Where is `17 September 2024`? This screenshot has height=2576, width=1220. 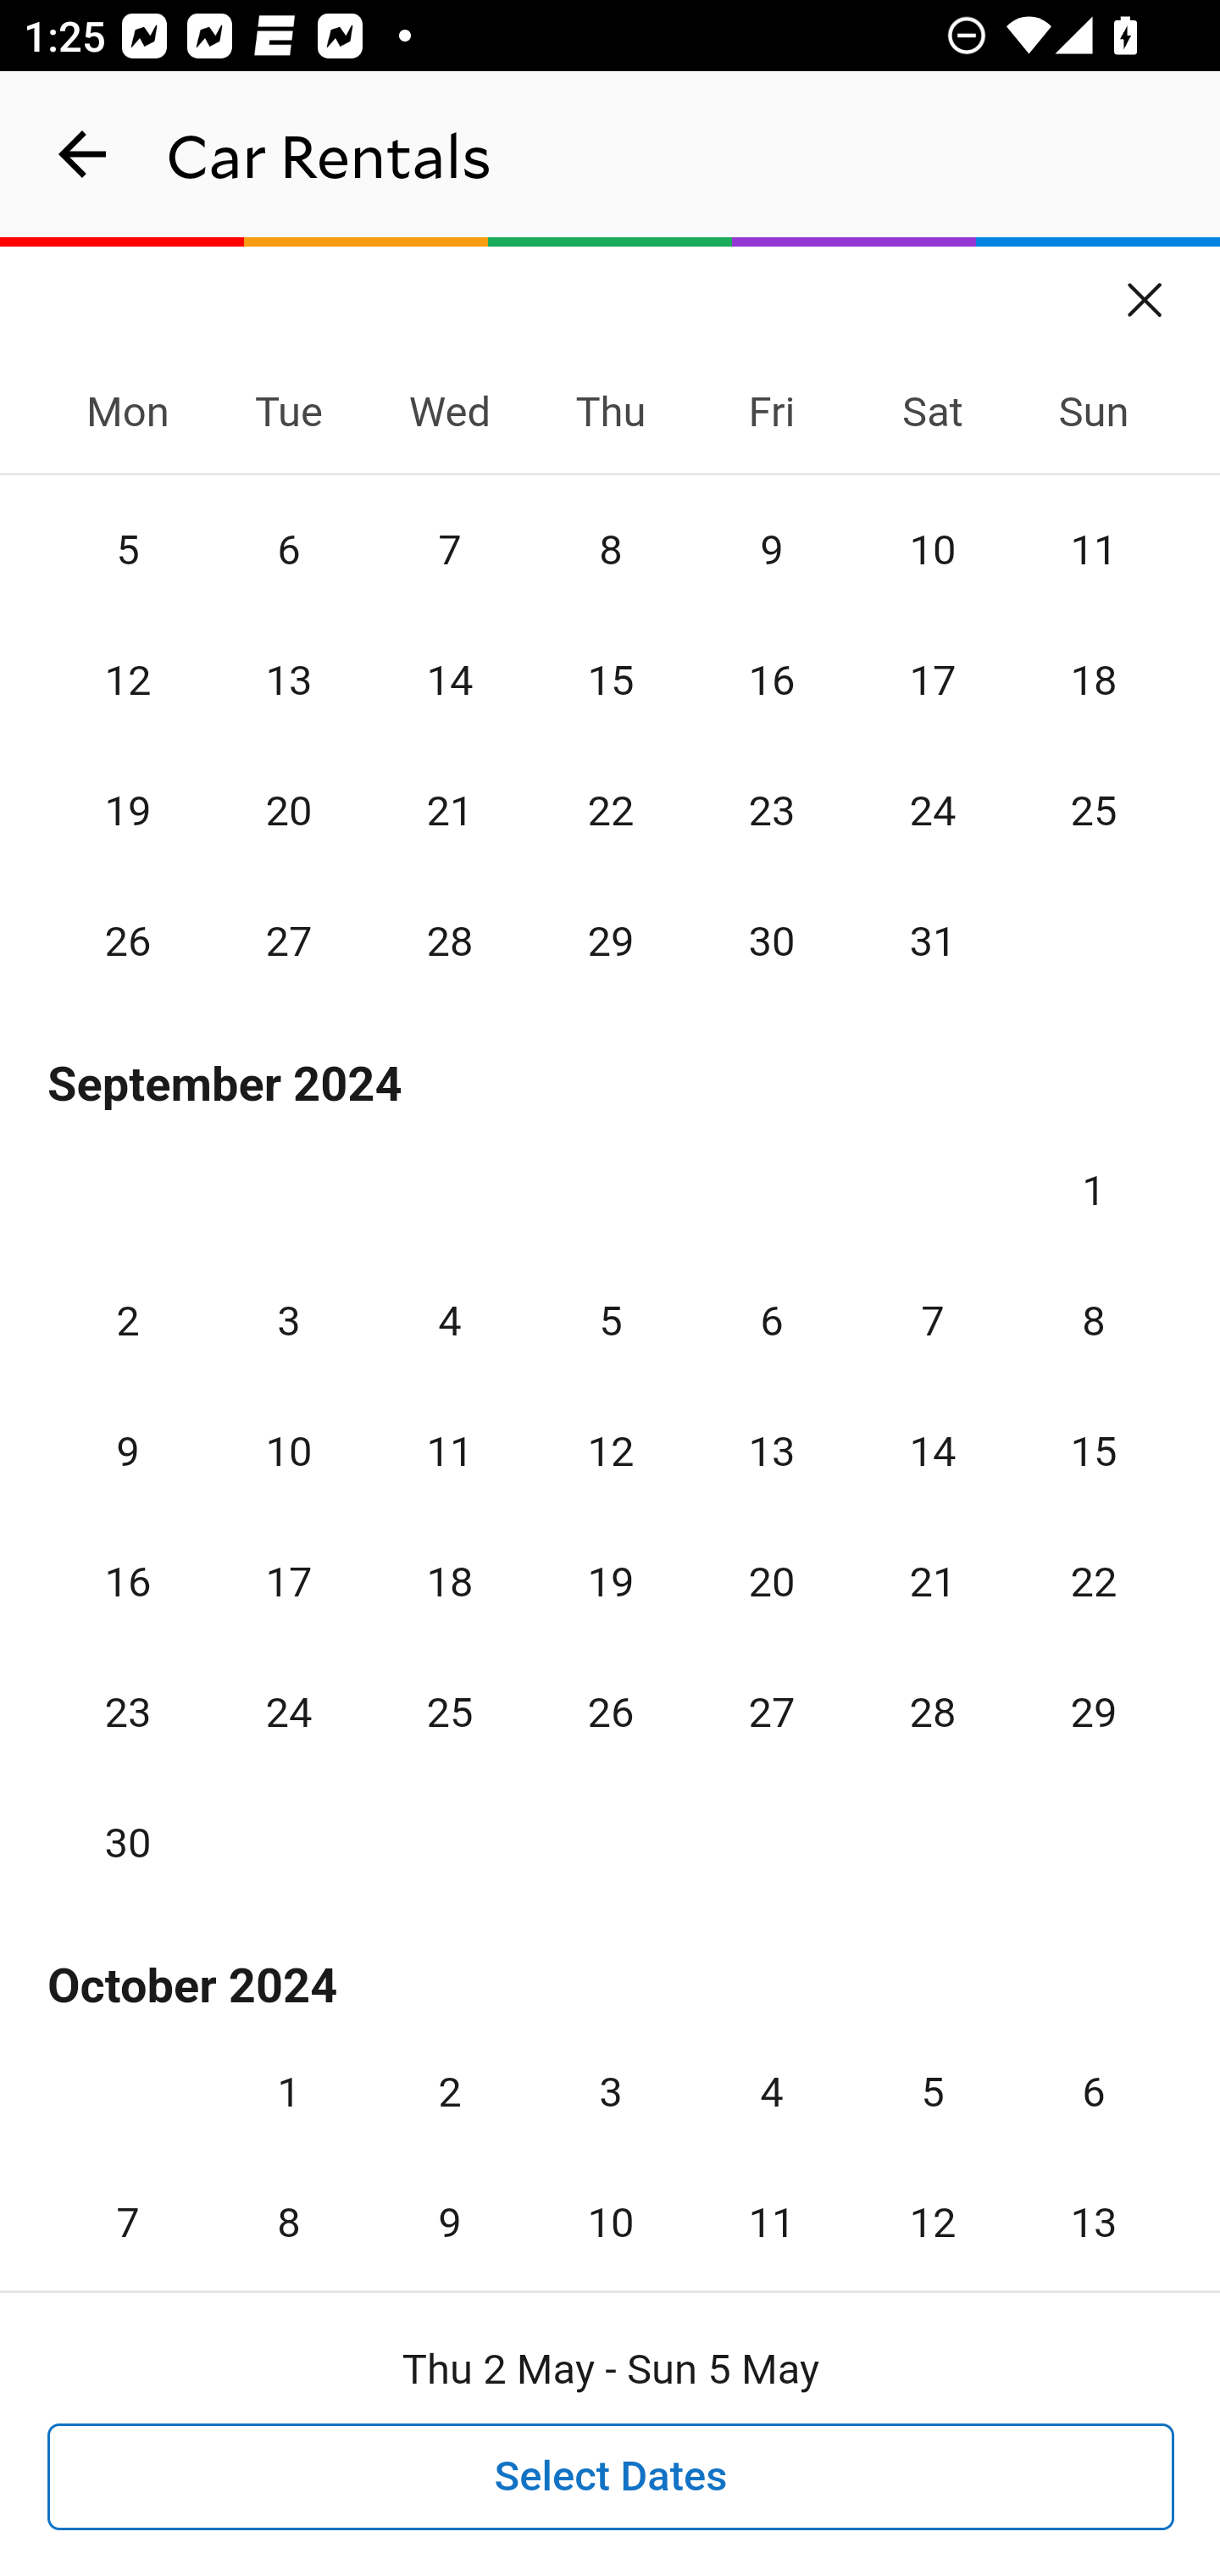 17 September 2024 is located at coordinates (288, 1583).